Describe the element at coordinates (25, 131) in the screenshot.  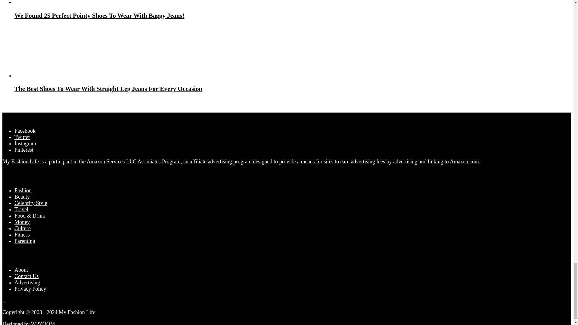
I see `Facebook` at that location.